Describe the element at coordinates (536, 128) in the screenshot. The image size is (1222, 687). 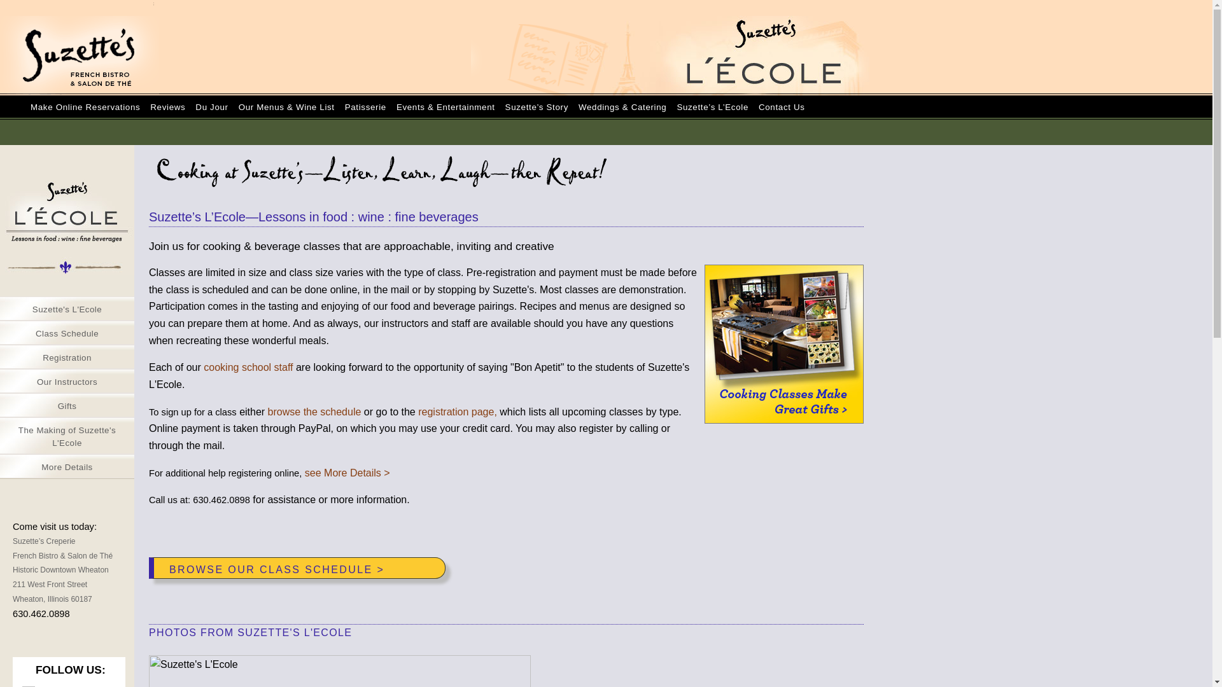
I see `Suzette's Story` at that location.